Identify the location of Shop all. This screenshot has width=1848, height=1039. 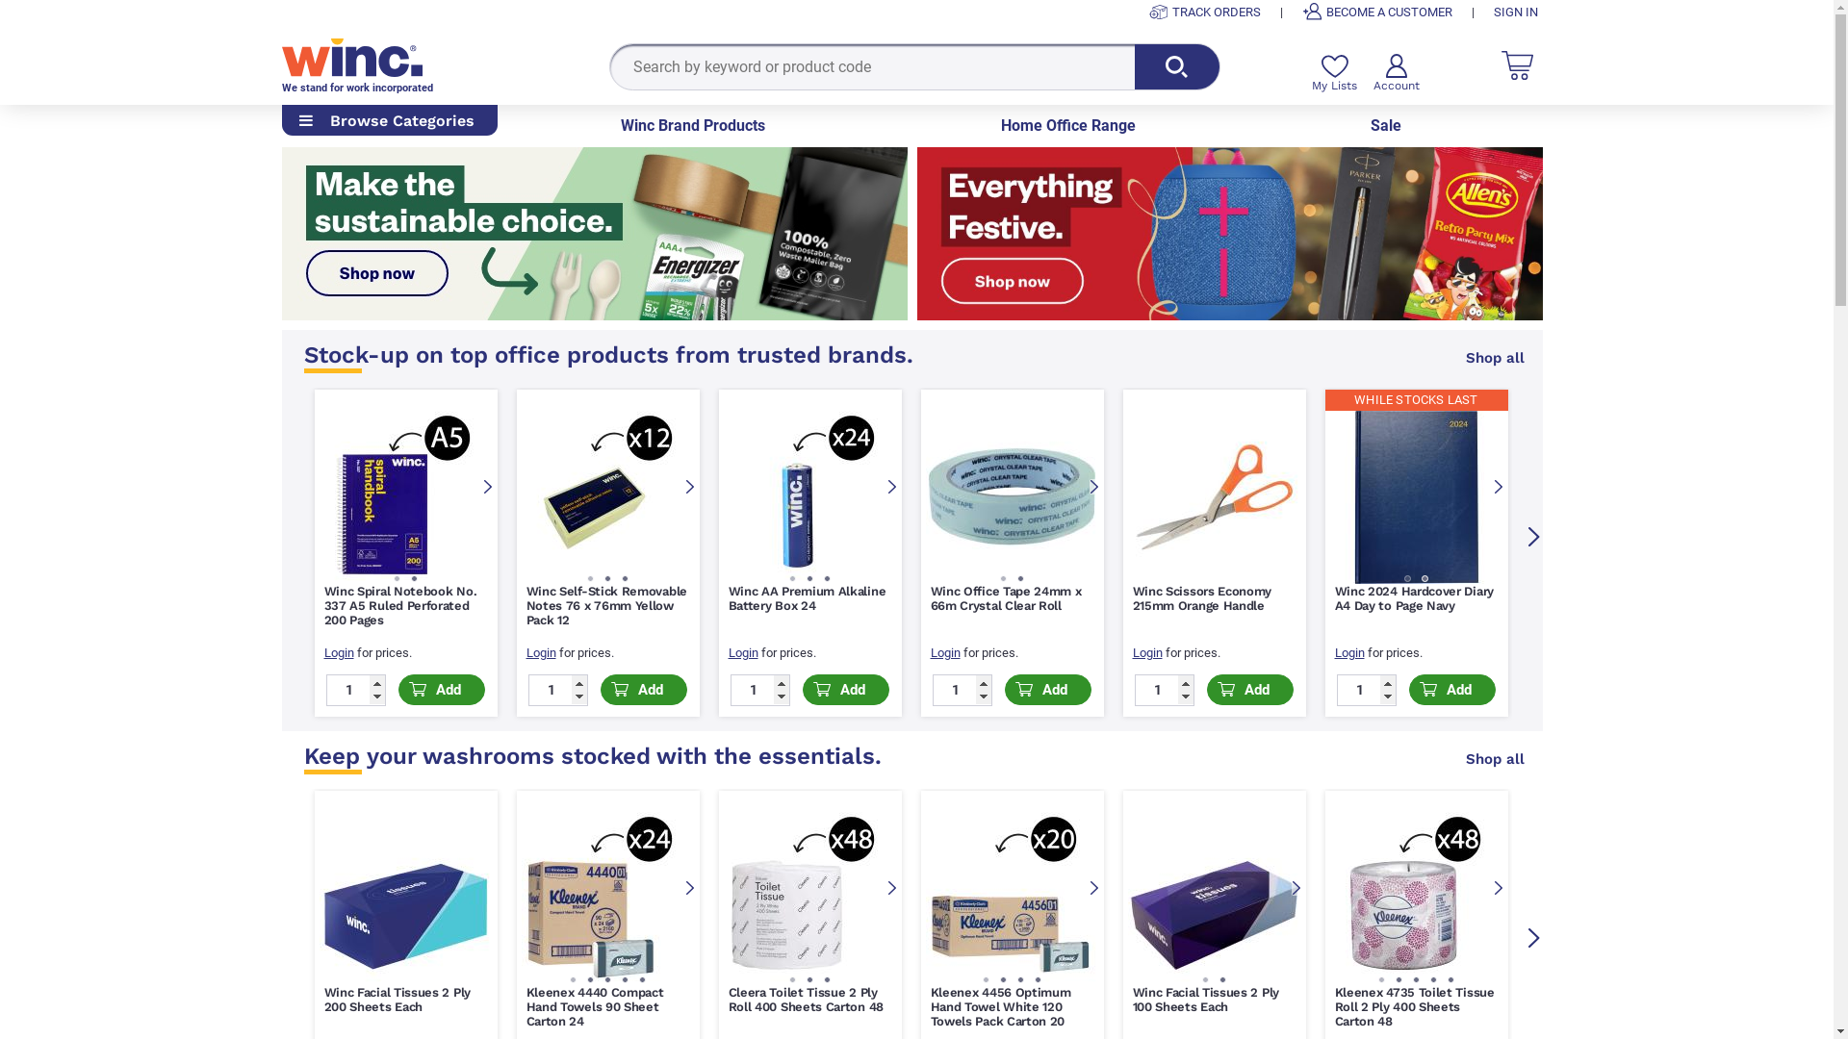
(1495, 358).